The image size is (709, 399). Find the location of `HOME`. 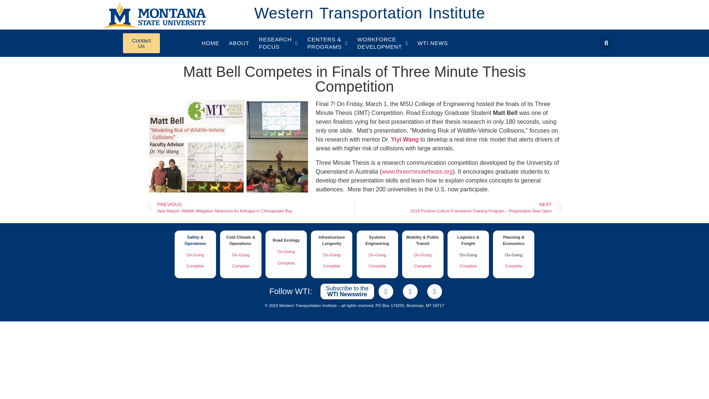

HOME is located at coordinates (210, 43).